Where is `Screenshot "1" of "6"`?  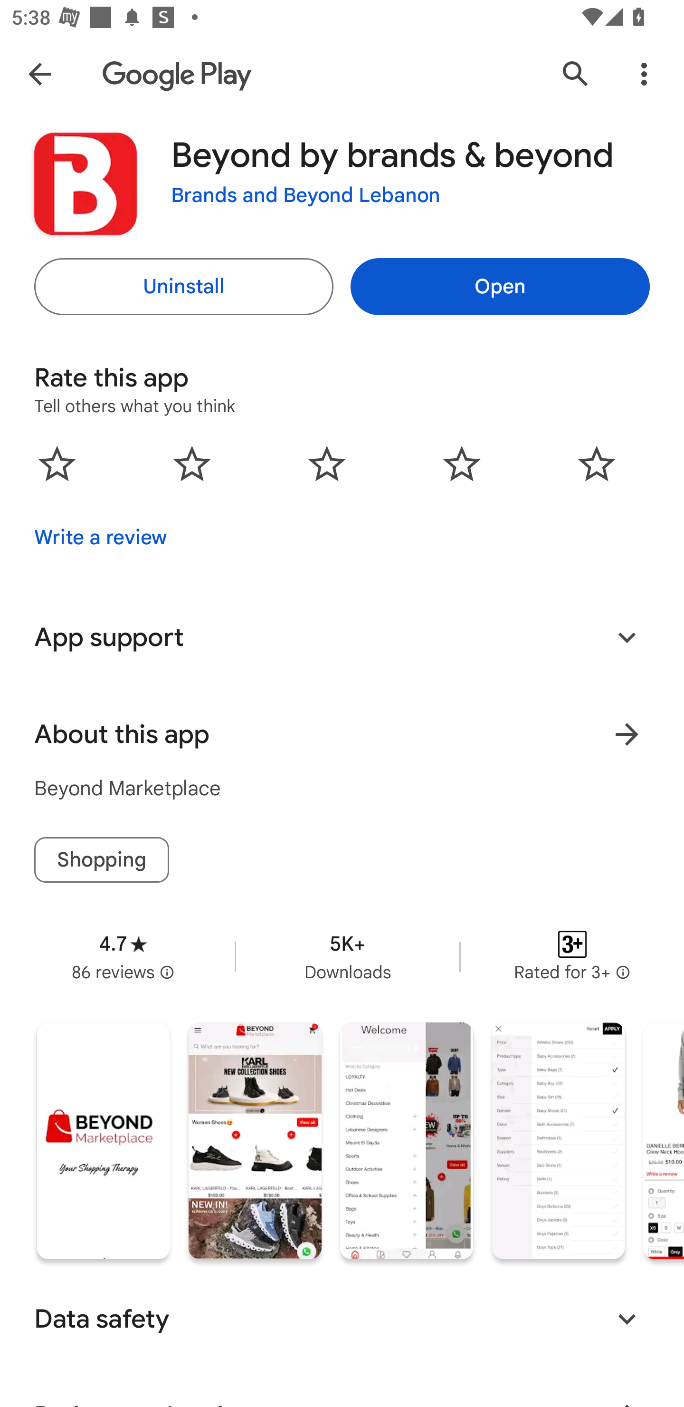
Screenshot "1" of "6" is located at coordinates (104, 1141).